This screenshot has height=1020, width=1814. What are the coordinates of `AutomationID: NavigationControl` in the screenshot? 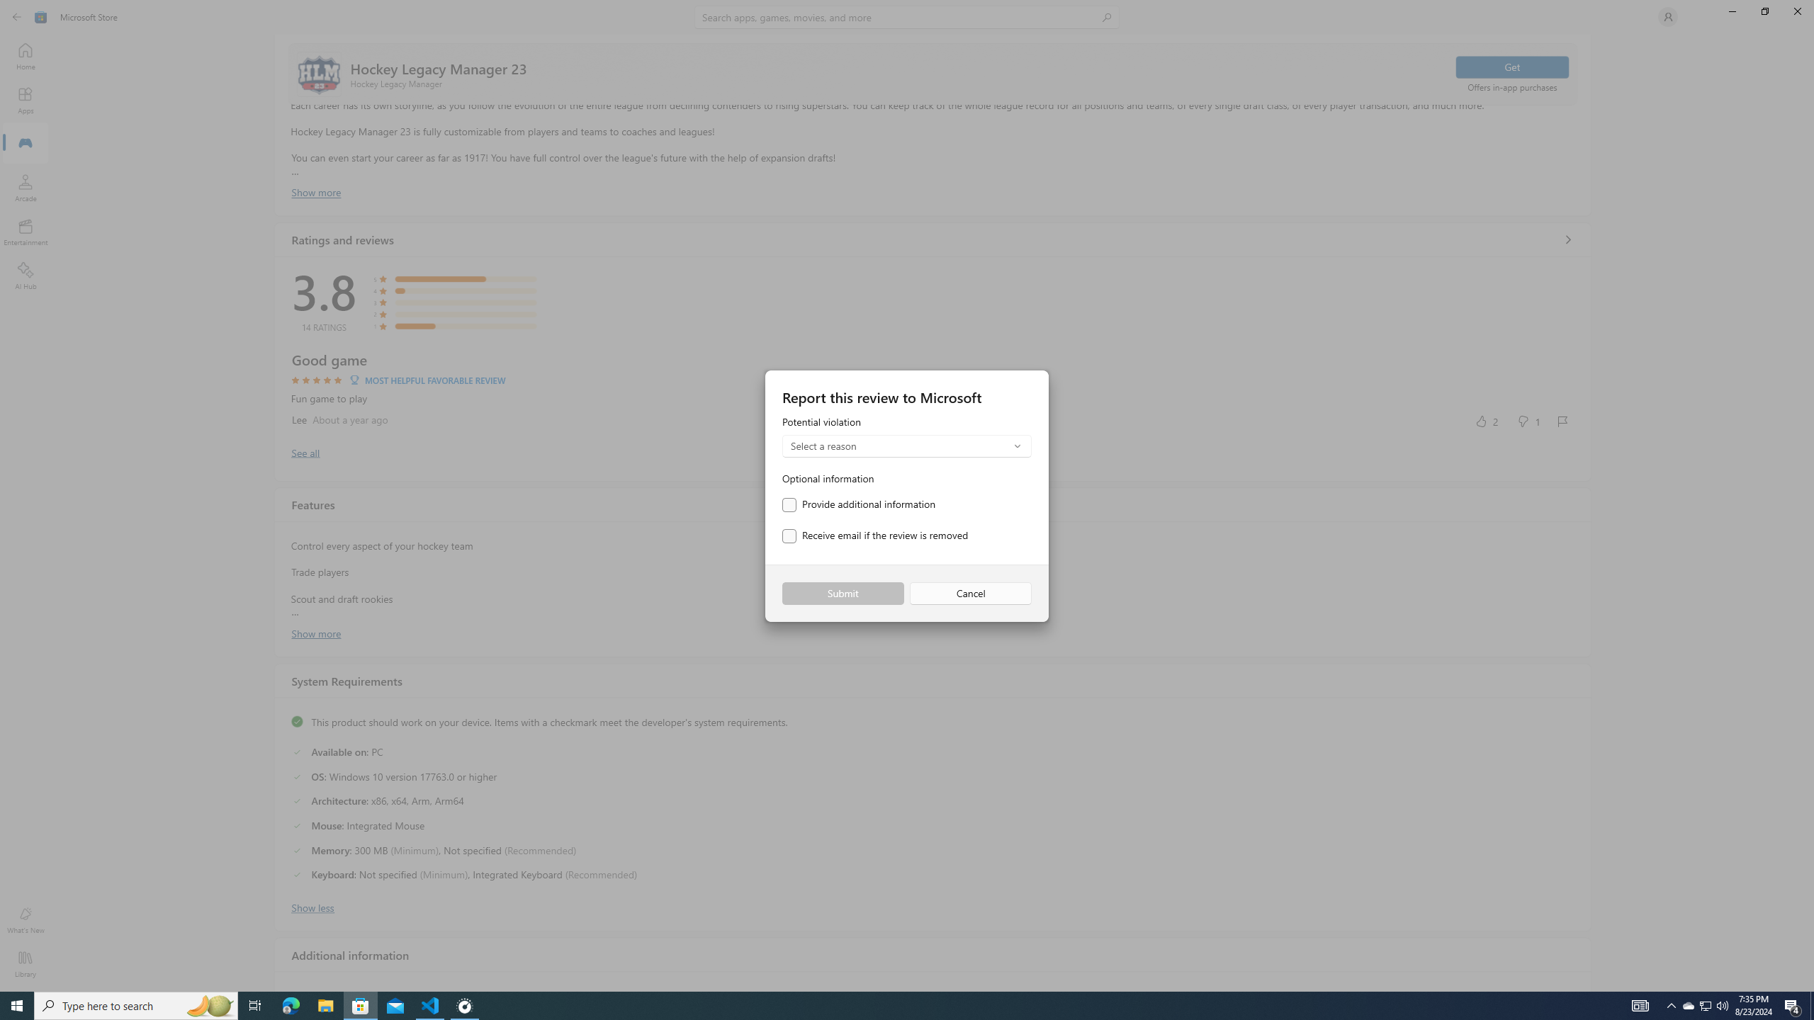 It's located at (907, 496).